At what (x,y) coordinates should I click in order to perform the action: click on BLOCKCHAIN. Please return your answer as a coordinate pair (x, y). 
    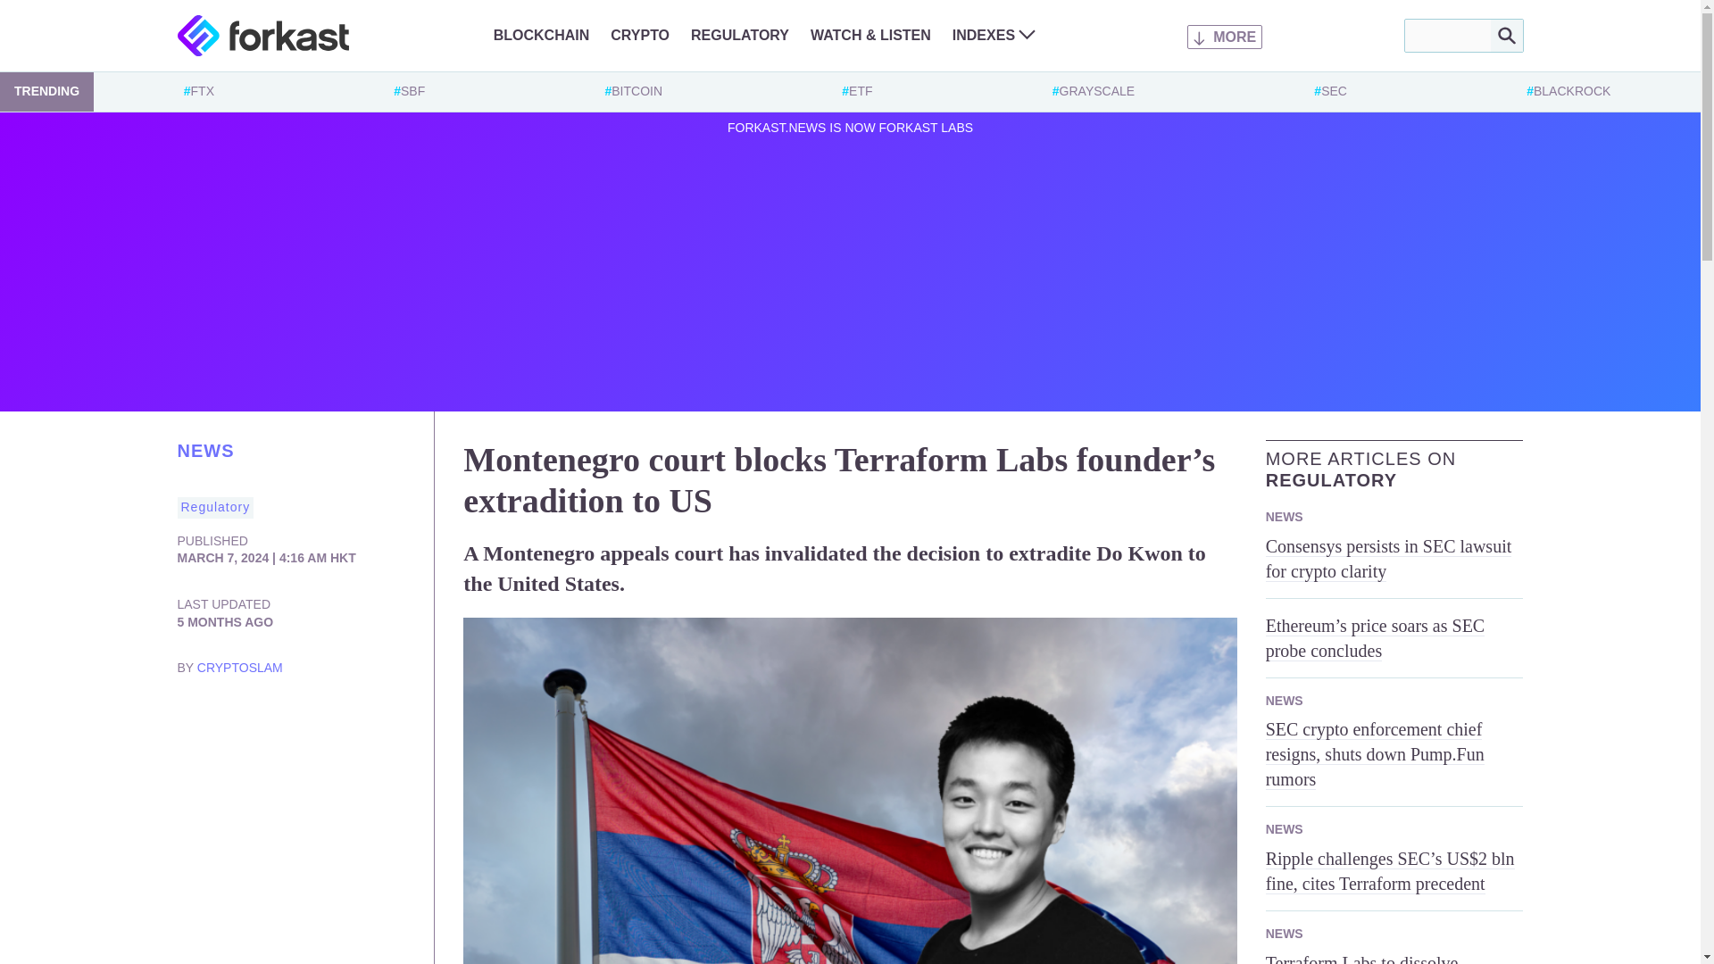
    Looking at the image, I should click on (541, 35).